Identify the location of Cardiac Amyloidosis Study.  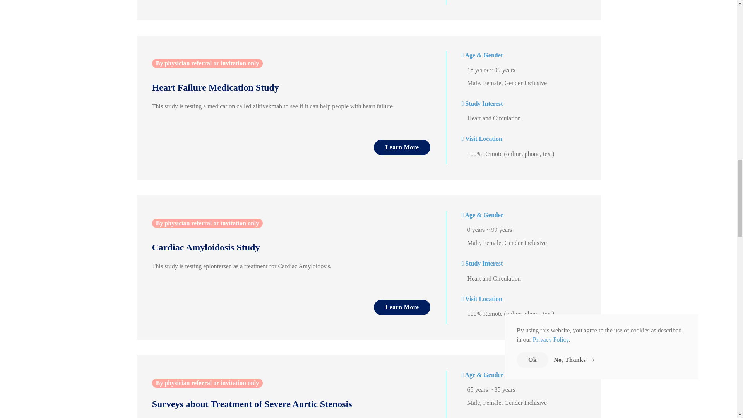
(284, 248).